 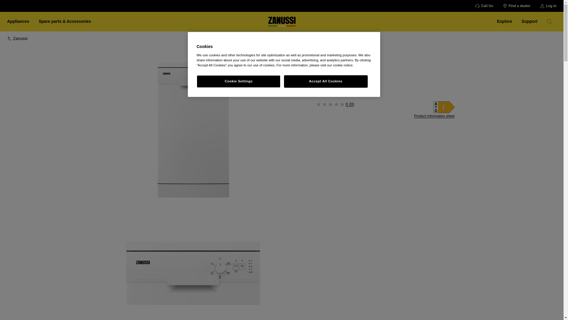 What do you see at coordinates (484, 6) in the screenshot?
I see `Call Us` at bounding box center [484, 6].